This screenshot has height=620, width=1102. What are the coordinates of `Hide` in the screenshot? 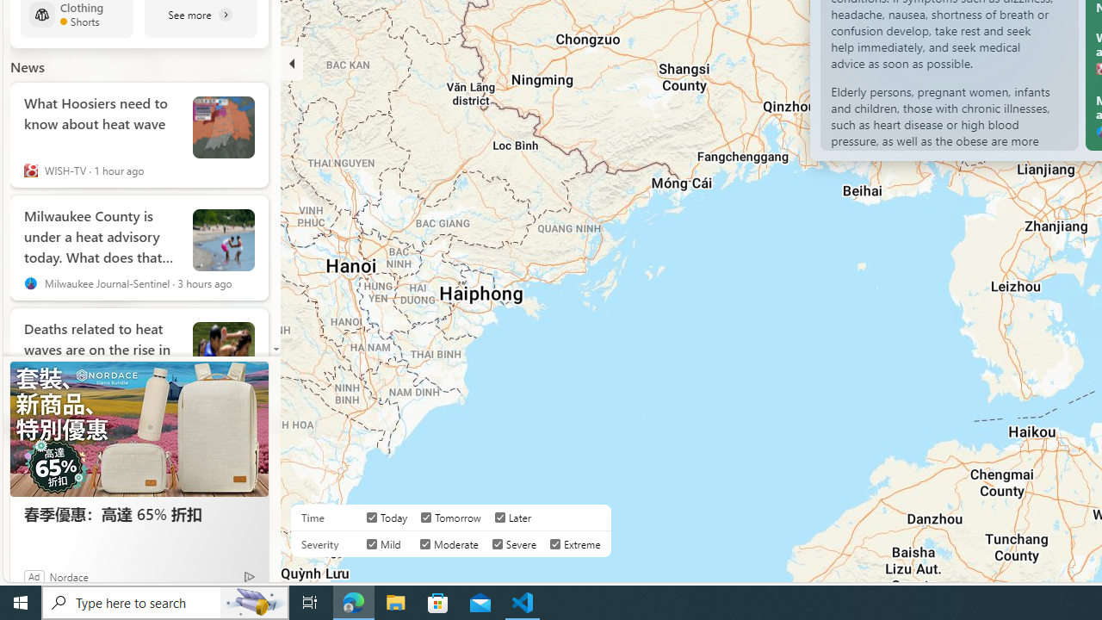 It's located at (292, 64).